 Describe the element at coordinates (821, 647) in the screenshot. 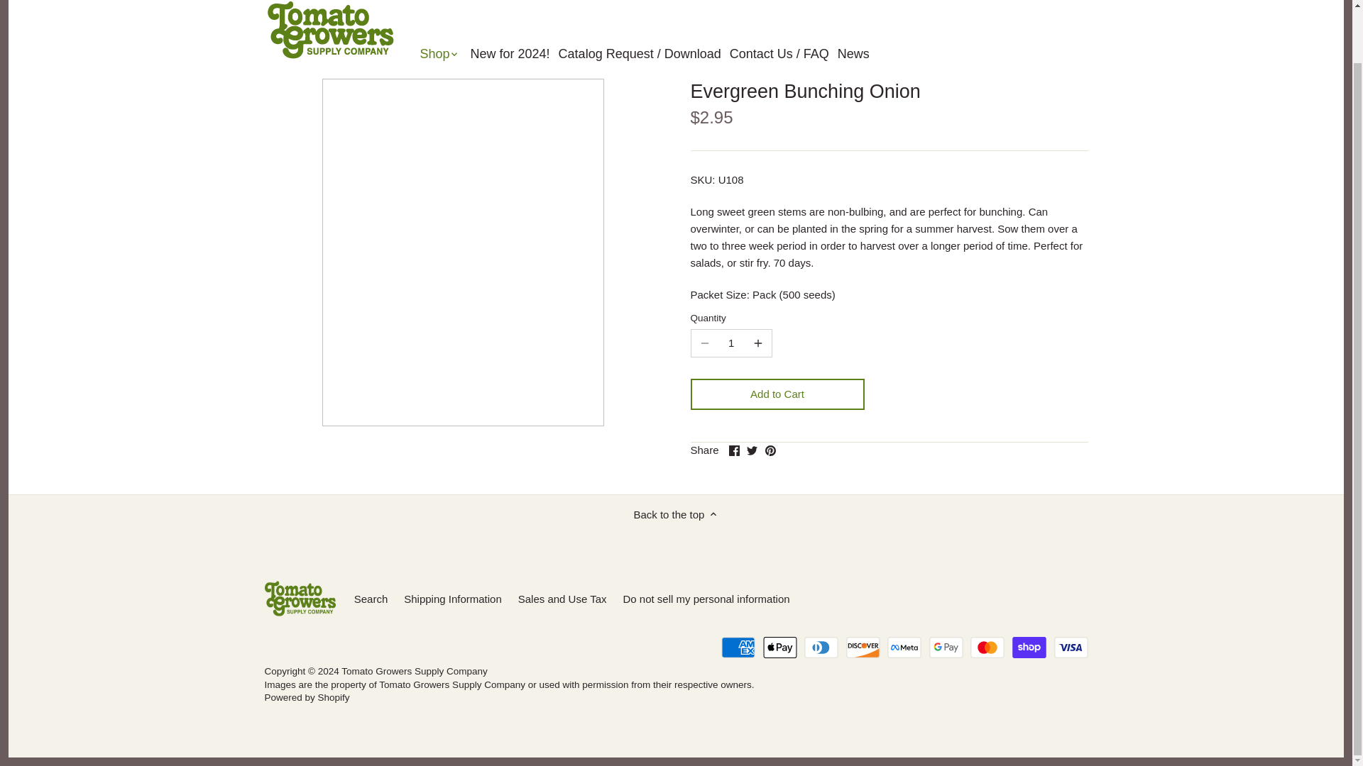

I see `Diners Club` at that location.